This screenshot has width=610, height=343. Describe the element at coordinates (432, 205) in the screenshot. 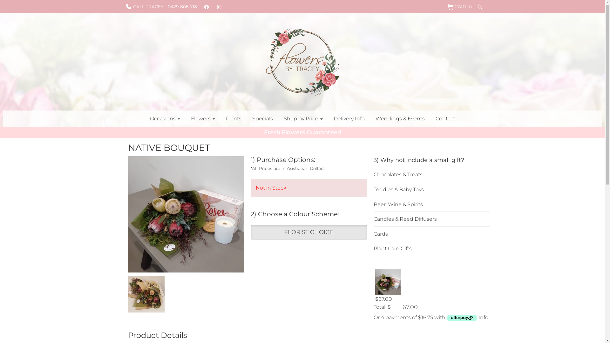

I see `Beer, Wine & Spirits` at that location.